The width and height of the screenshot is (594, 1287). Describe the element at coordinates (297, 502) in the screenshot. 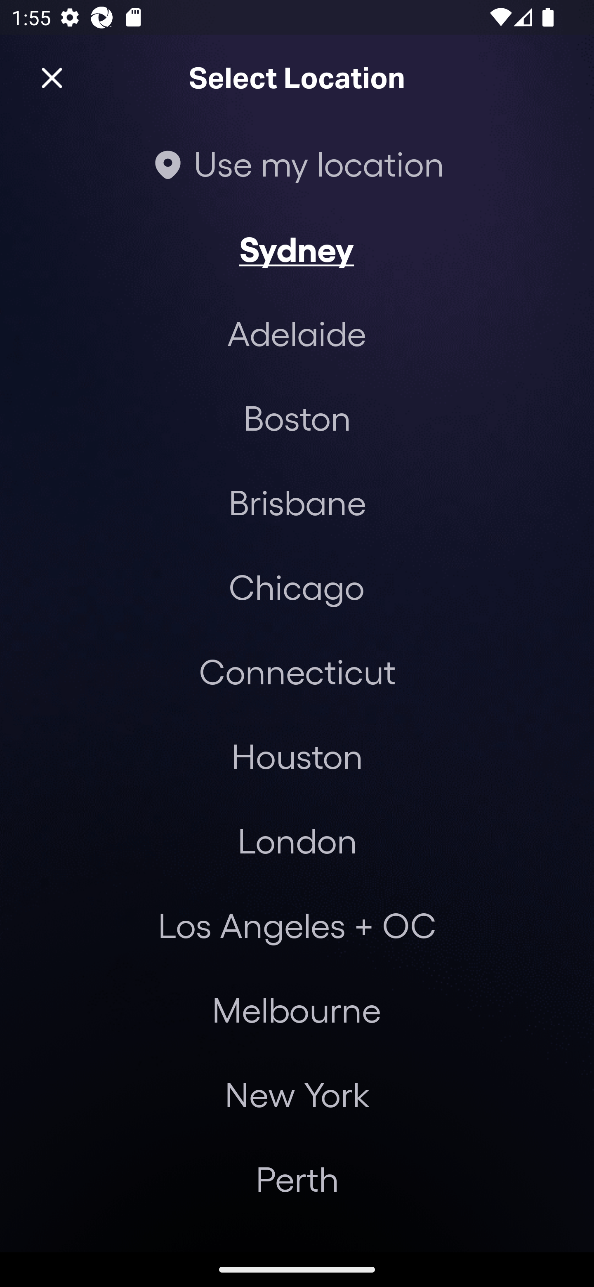

I see `Brisbane` at that location.